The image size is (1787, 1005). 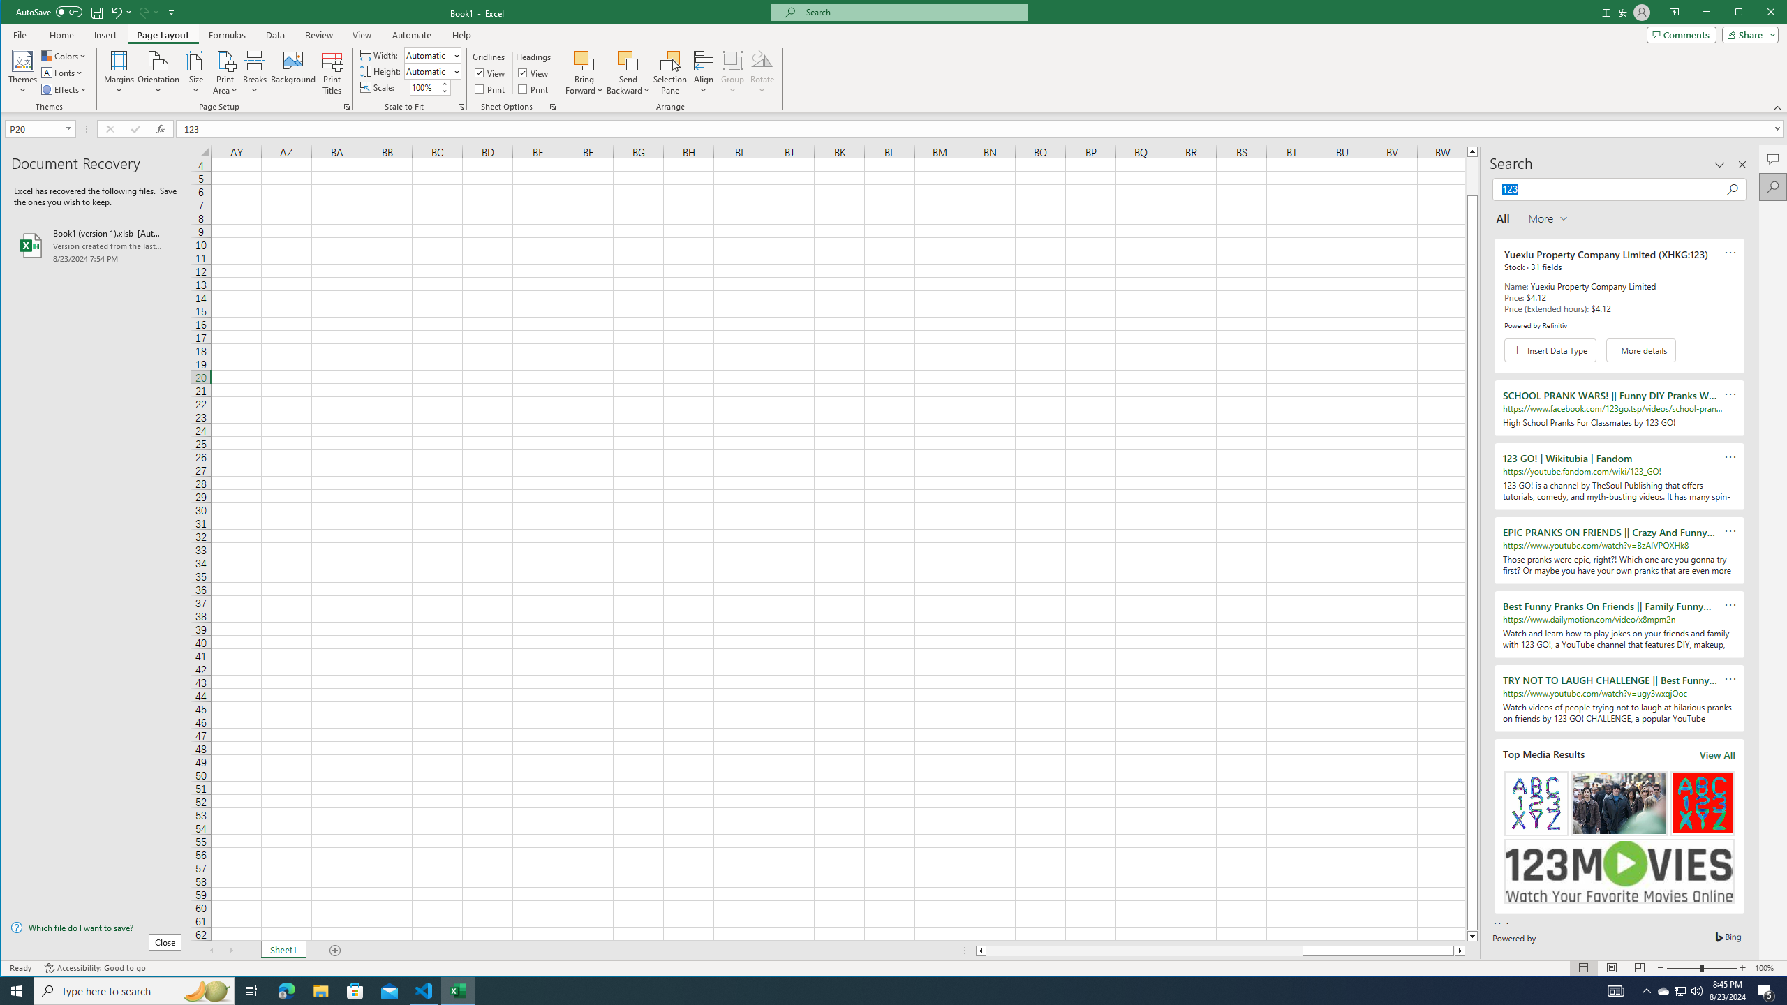 What do you see at coordinates (251, 991) in the screenshot?
I see `Collapse the Ribbon` at bounding box center [251, 991].